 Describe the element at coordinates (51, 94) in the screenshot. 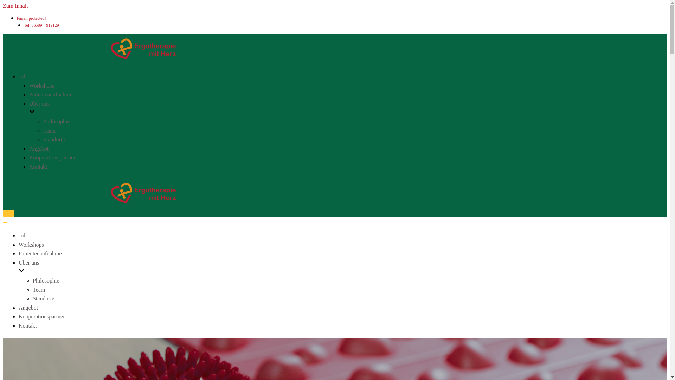

I see `Patientenaufnahme` at that location.